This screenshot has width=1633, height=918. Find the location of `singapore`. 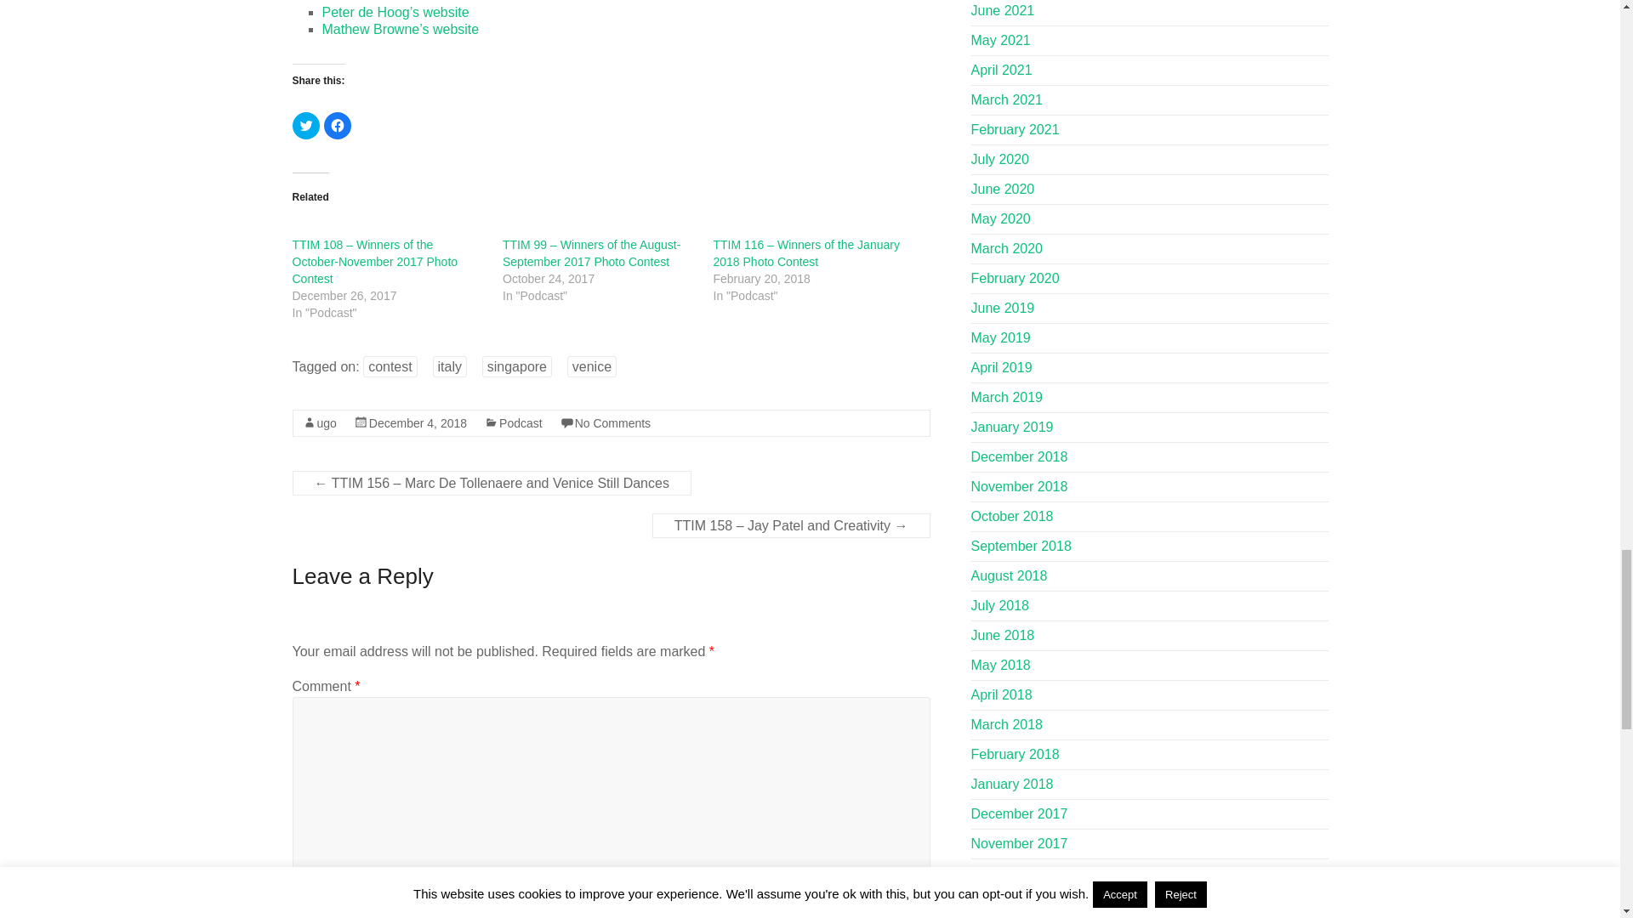

singapore is located at coordinates (516, 366).